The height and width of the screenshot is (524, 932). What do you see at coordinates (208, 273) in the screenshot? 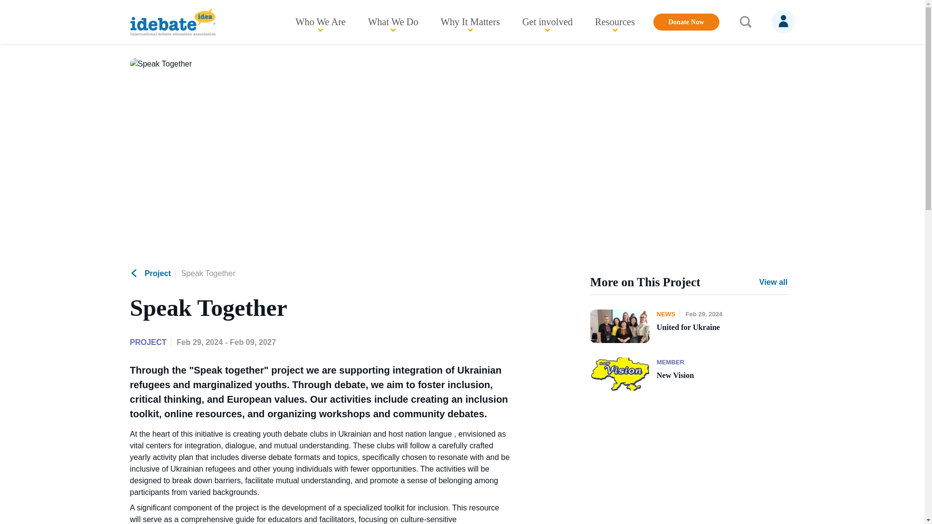
I see `Speak Together` at bounding box center [208, 273].